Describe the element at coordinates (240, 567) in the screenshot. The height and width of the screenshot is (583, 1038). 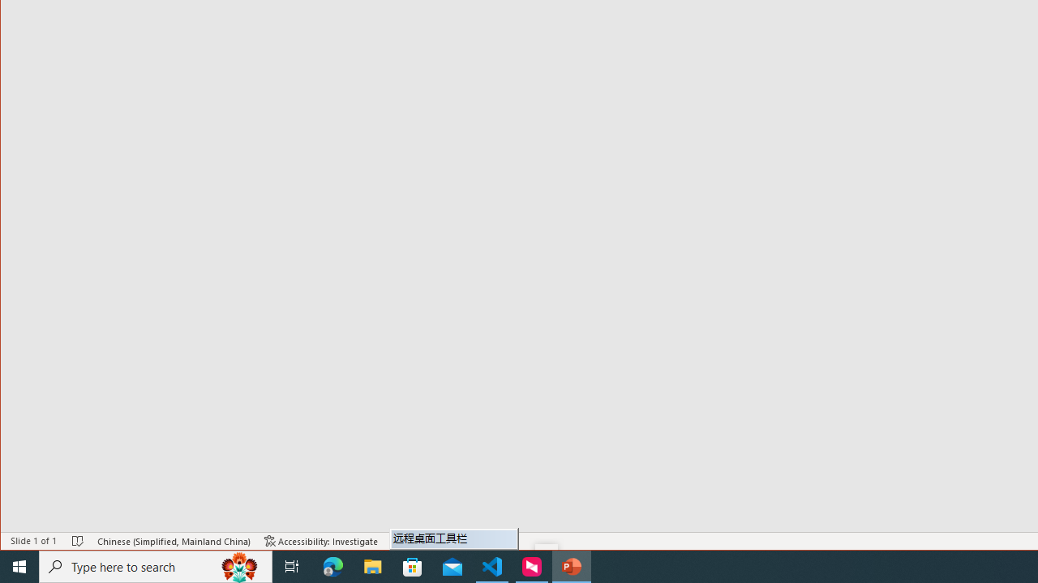
I see `Search highlights icon opens search home window` at that location.